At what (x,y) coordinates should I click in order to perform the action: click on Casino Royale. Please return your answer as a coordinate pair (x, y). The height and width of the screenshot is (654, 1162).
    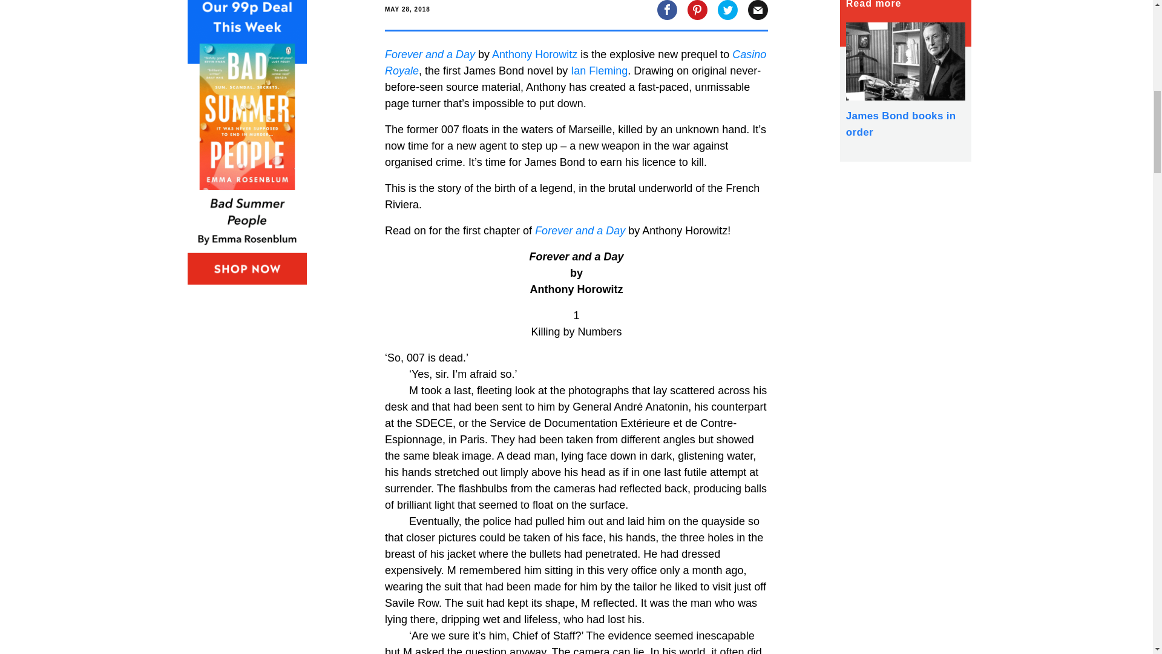
    Looking at the image, I should click on (575, 62).